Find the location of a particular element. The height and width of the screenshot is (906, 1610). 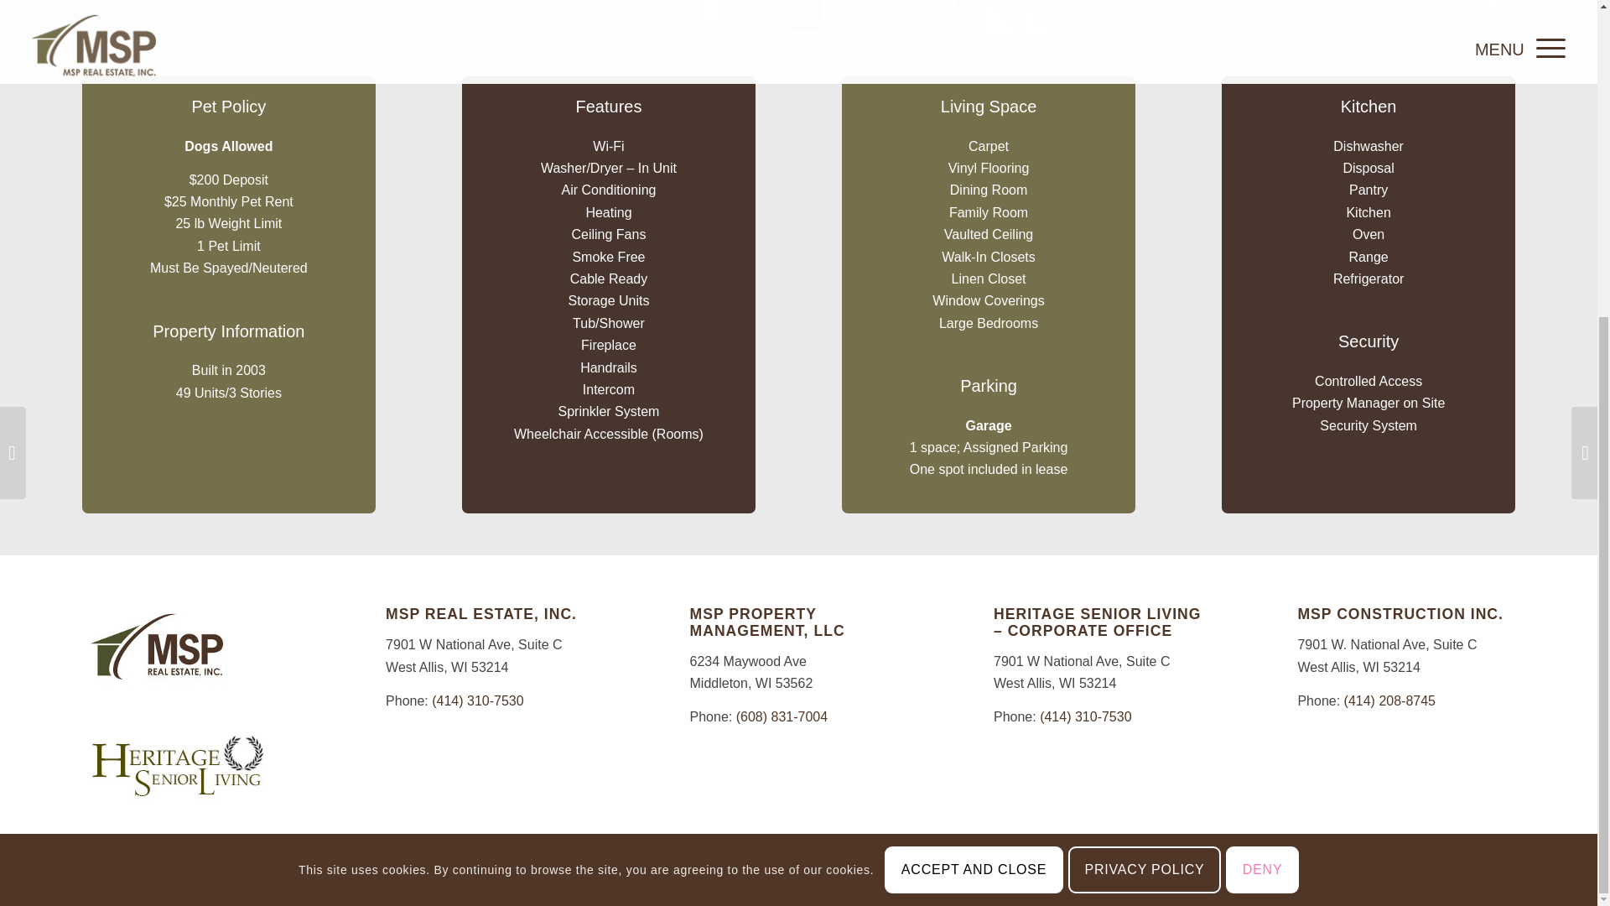

ACCEPT AND CLOSE is located at coordinates (973, 391).